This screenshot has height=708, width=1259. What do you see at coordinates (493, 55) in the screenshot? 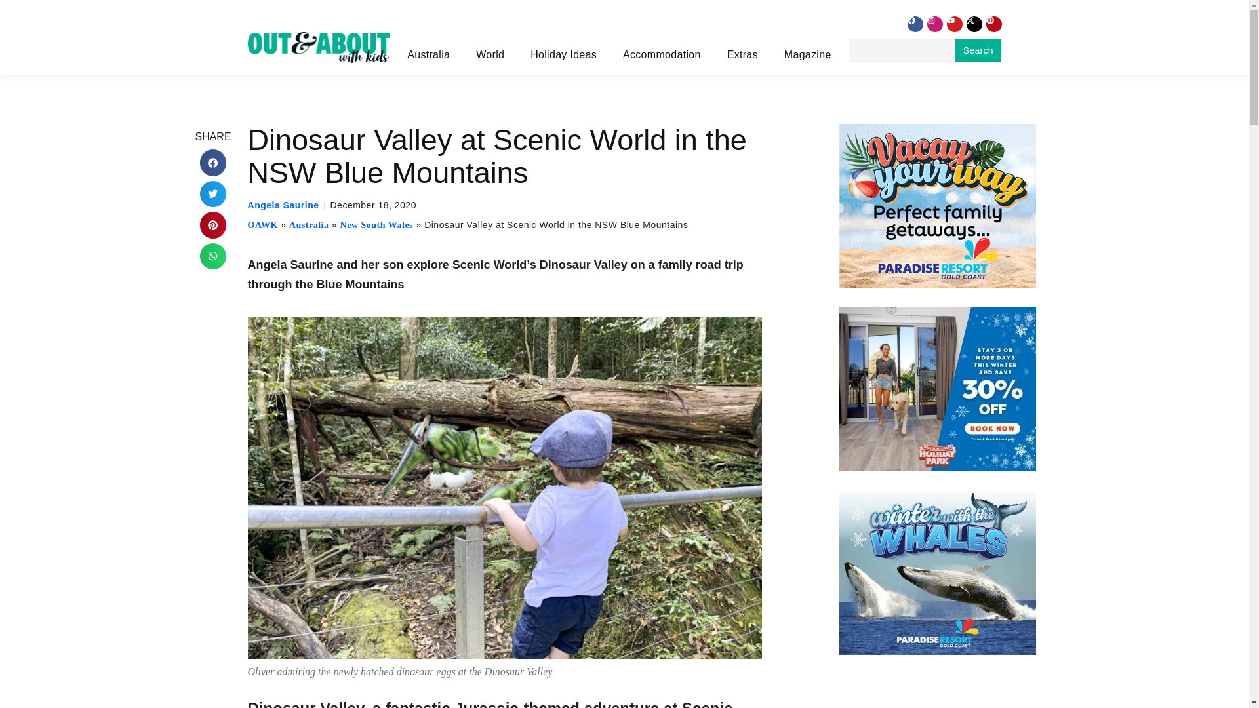
I see `World` at bounding box center [493, 55].